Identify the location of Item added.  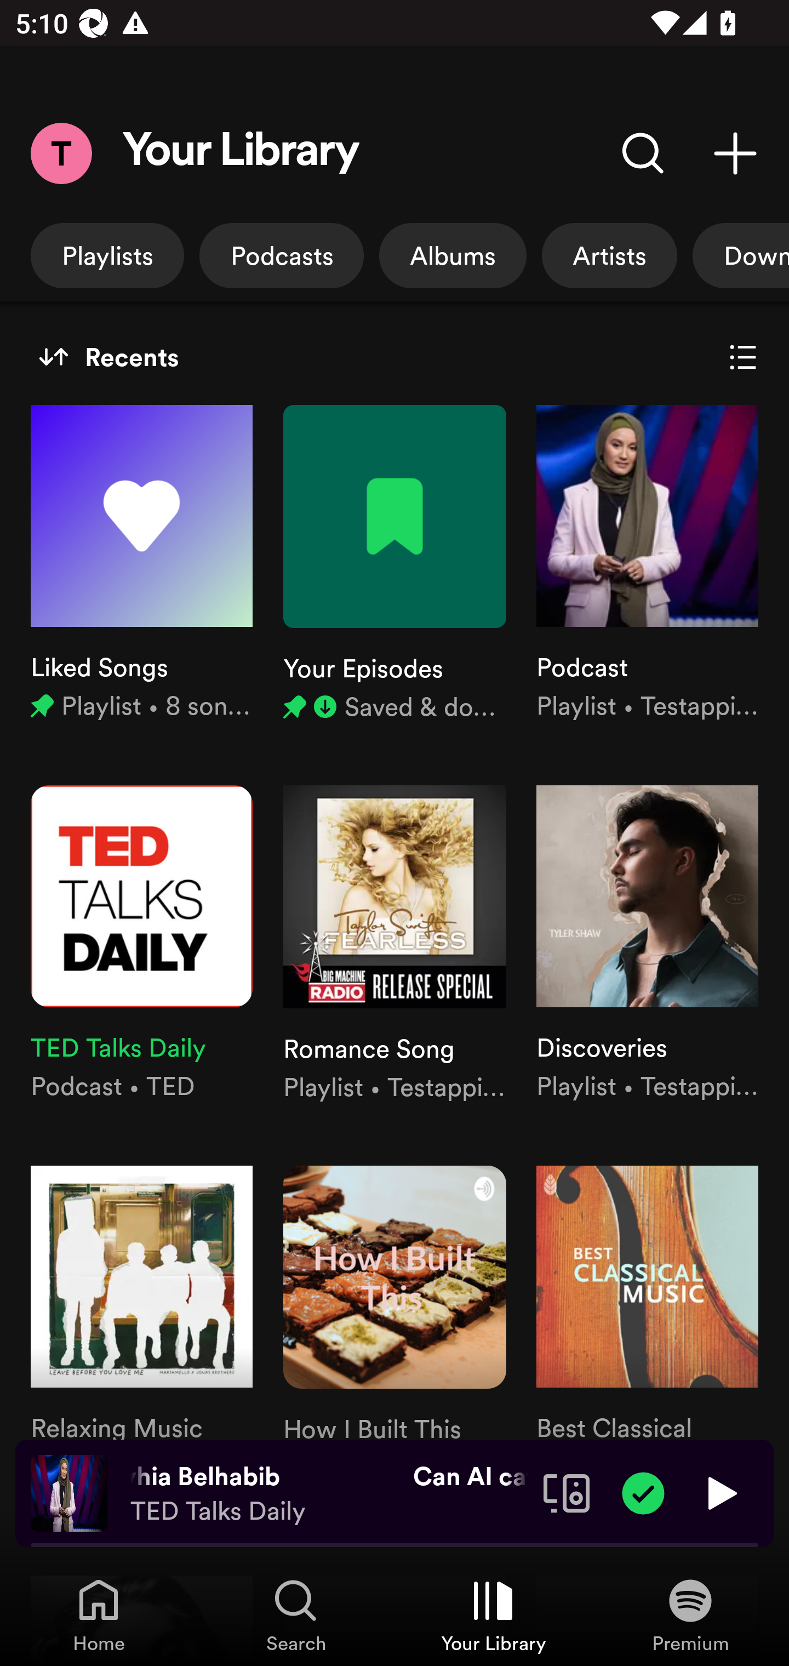
(643, 1492).